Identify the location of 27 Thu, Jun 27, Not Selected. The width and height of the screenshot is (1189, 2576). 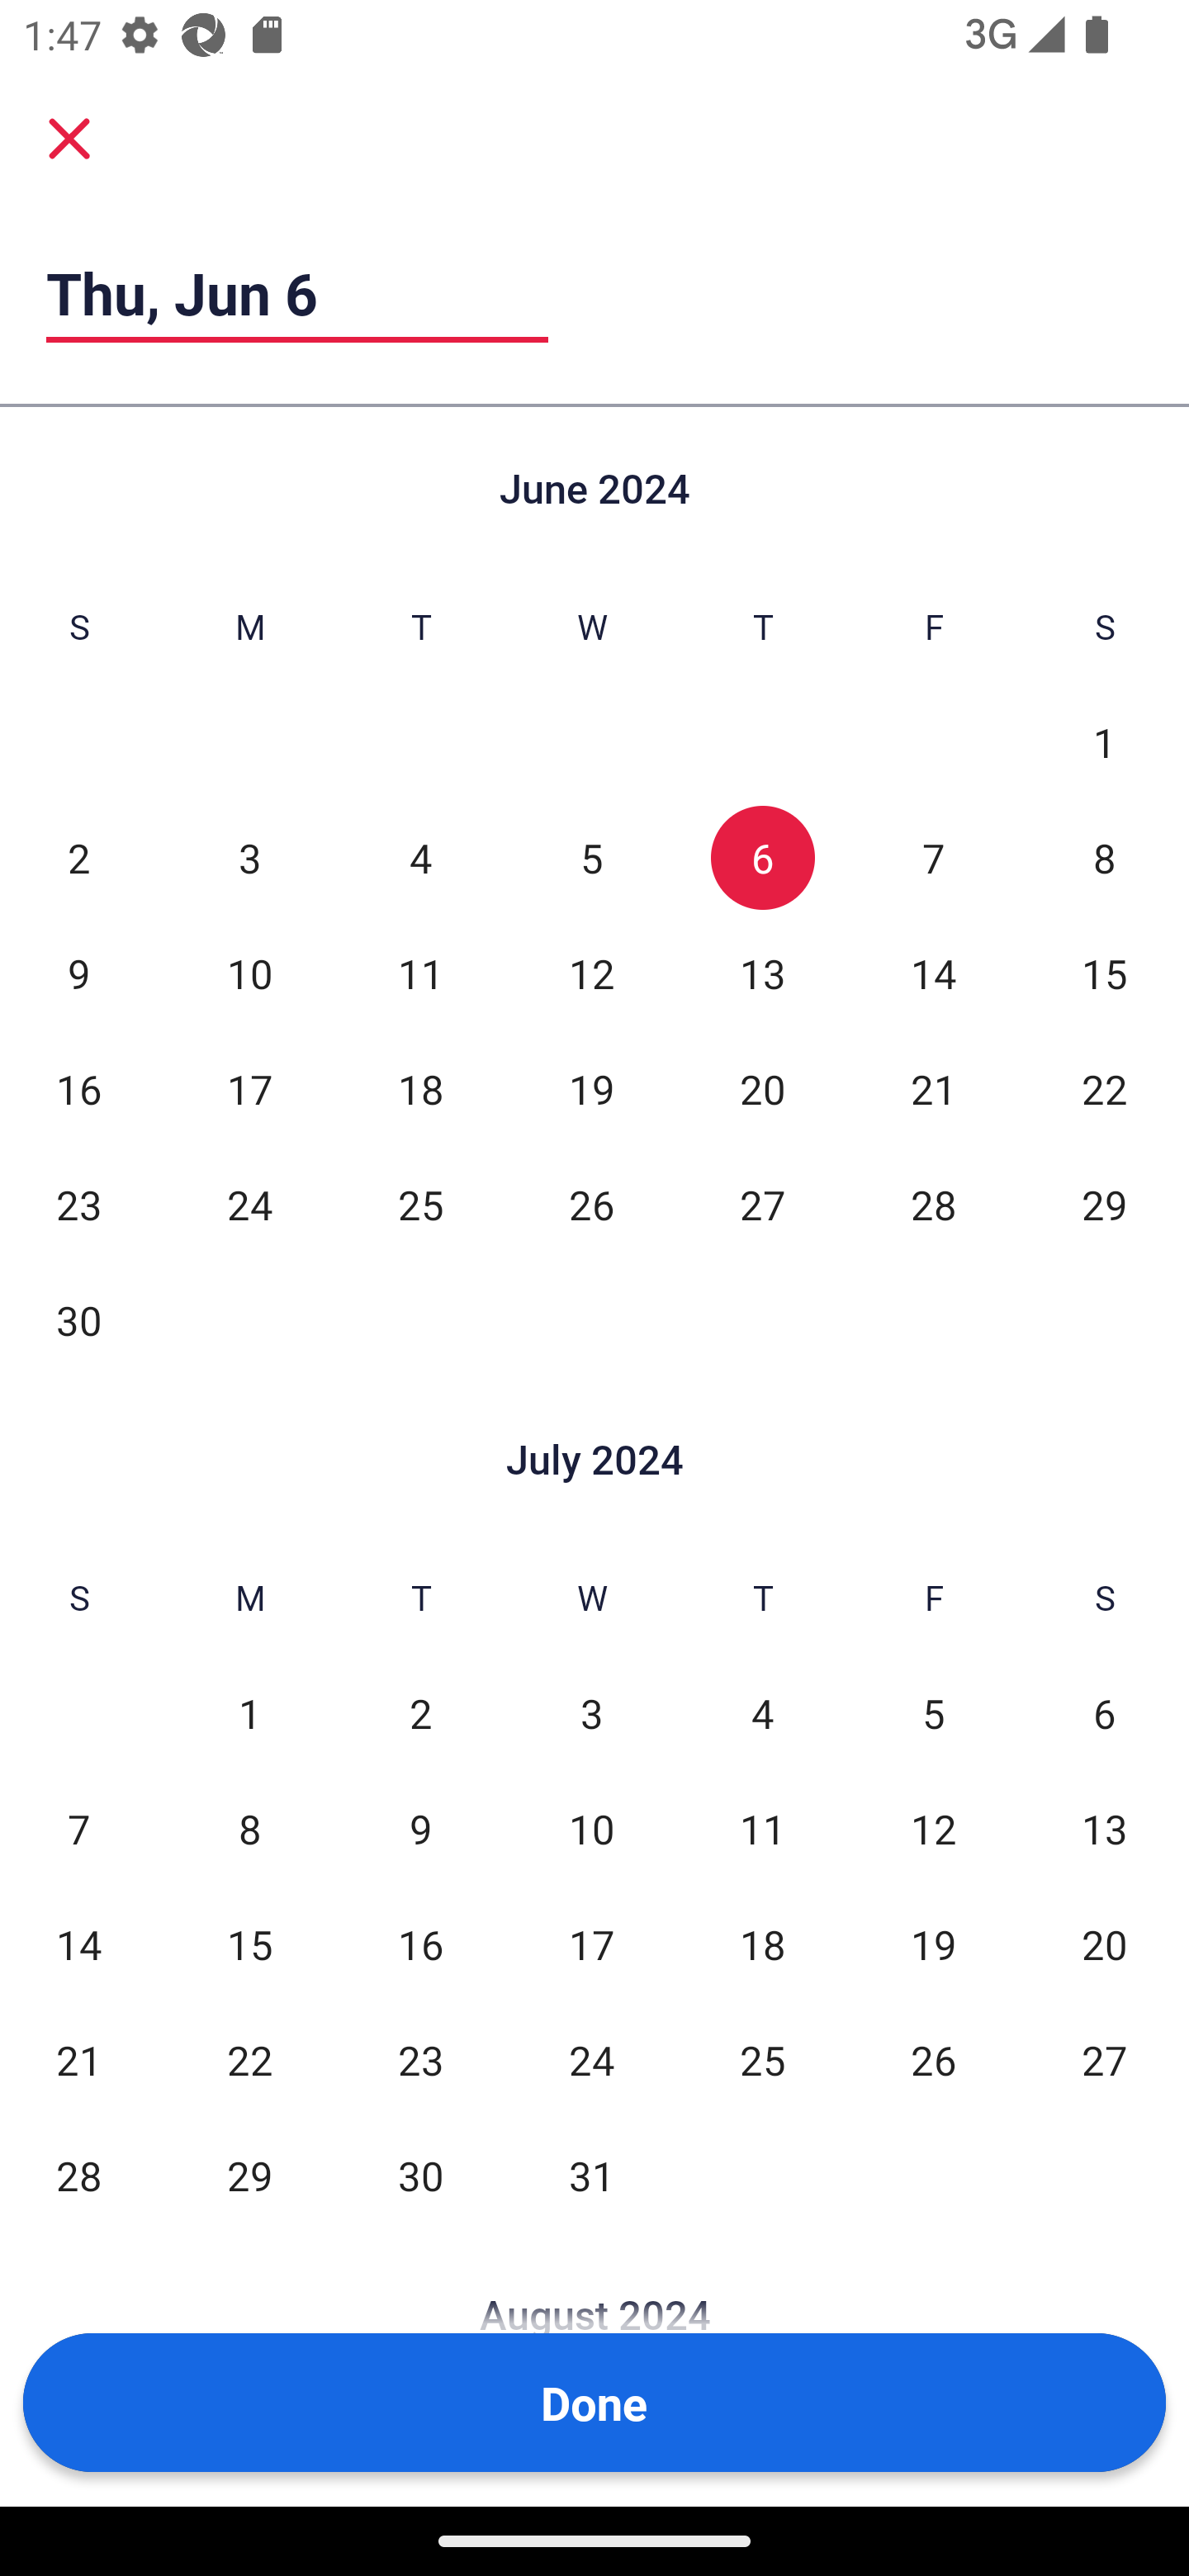
(762, 1204).